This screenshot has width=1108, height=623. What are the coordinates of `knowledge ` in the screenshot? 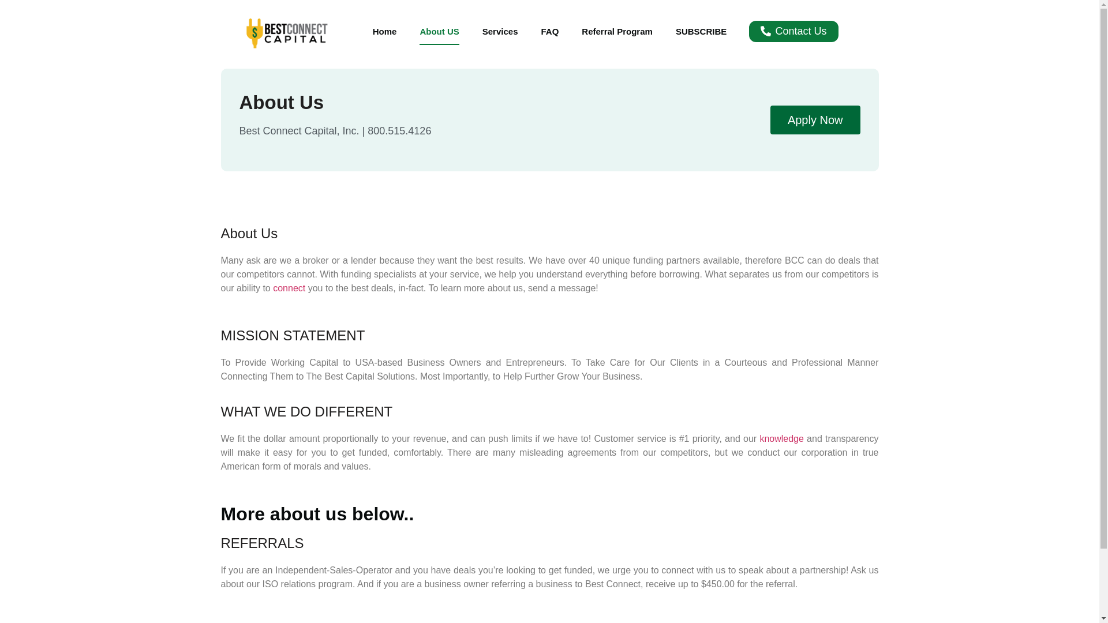 It's located at (783, 438).